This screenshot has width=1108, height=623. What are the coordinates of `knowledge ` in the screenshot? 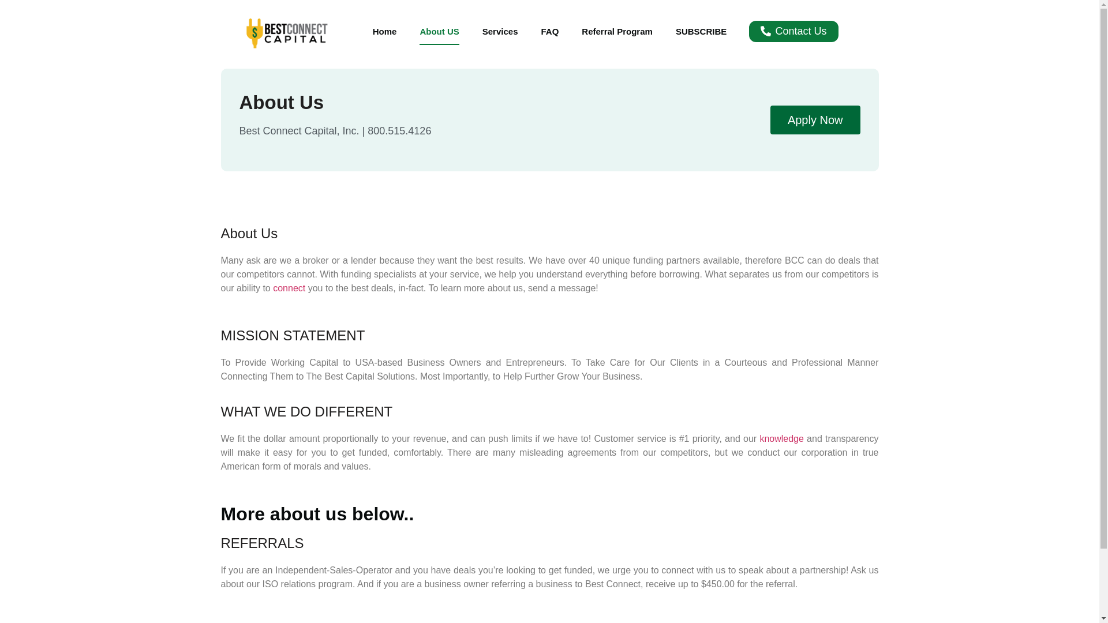 It's located at (783, 438).